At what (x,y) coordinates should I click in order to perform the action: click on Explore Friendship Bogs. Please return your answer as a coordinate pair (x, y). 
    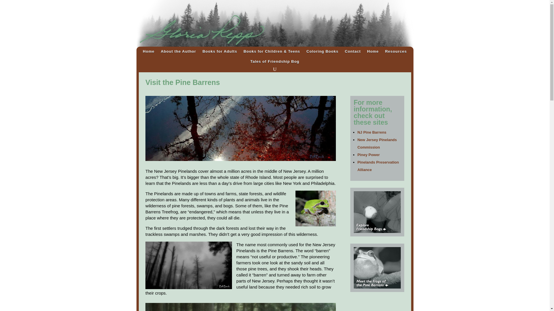
    Looking at the image, I should click on (377, 212).